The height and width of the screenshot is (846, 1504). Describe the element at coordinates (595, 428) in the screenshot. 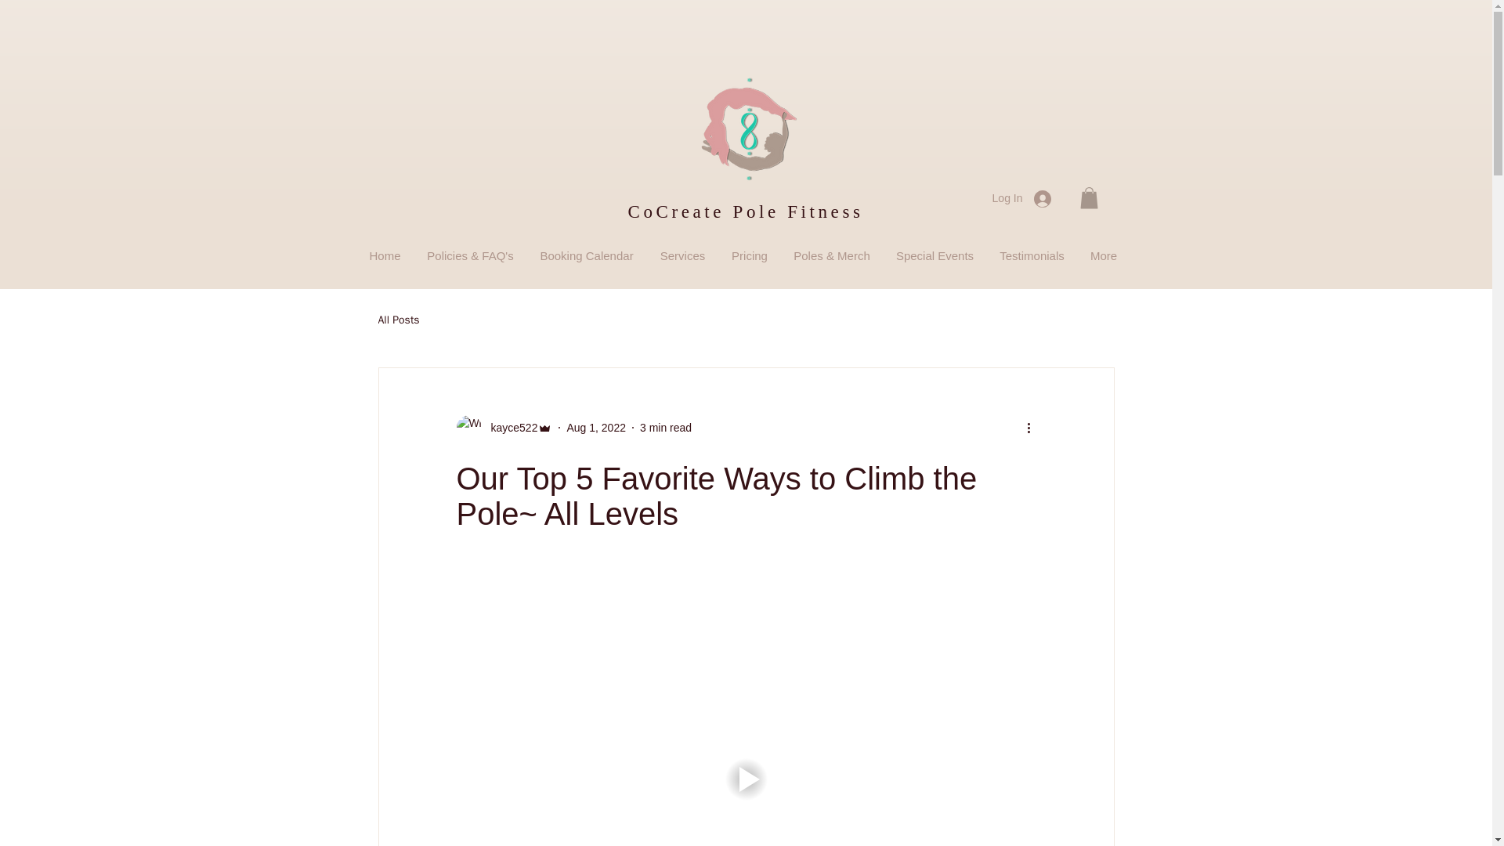

I see `Aug 1, 2022` at that location.